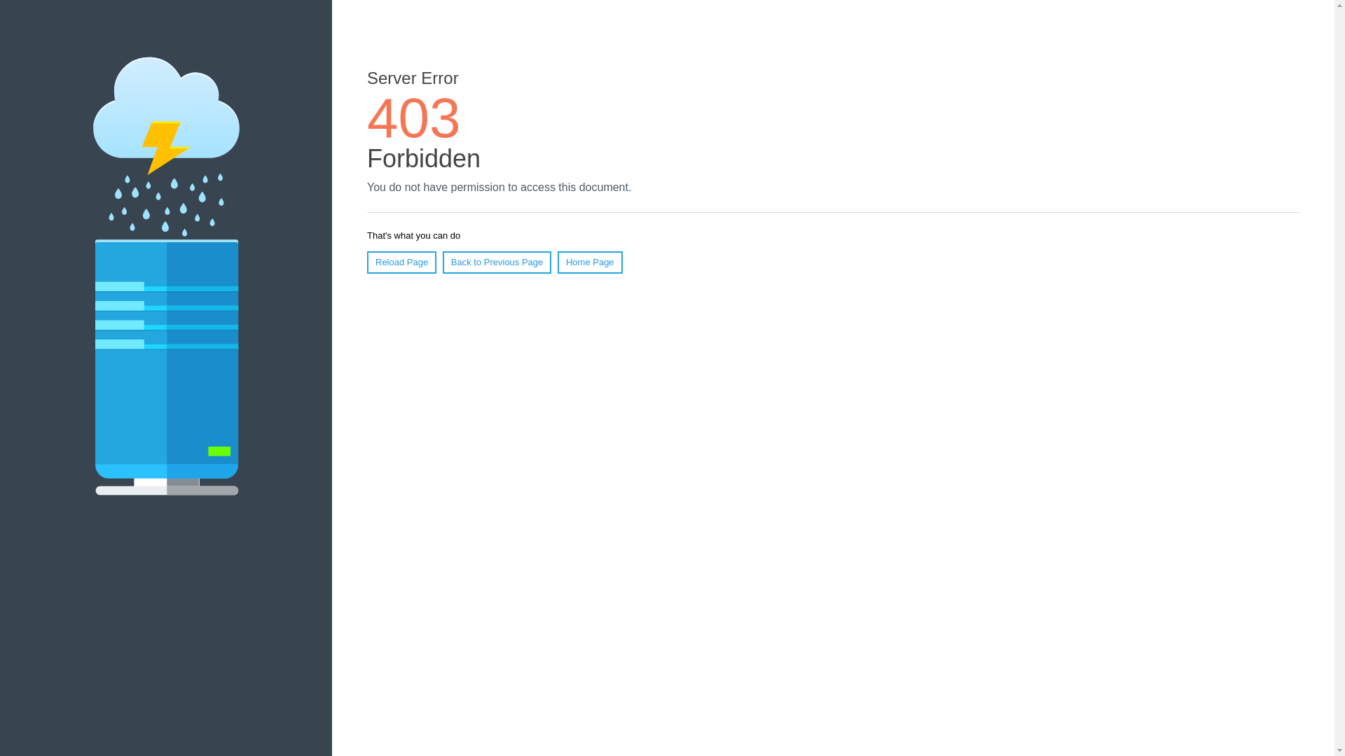 Image resolution: width=1345 pixels, height=756 pixels. I want to click on Reload Page, so click(402, 262).